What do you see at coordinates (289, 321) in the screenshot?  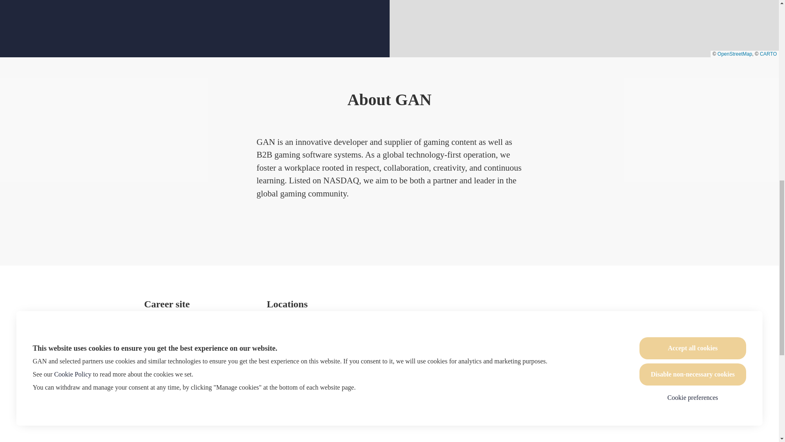 I see `Sofia, Bulgaria` at bounding box center [289, 321].